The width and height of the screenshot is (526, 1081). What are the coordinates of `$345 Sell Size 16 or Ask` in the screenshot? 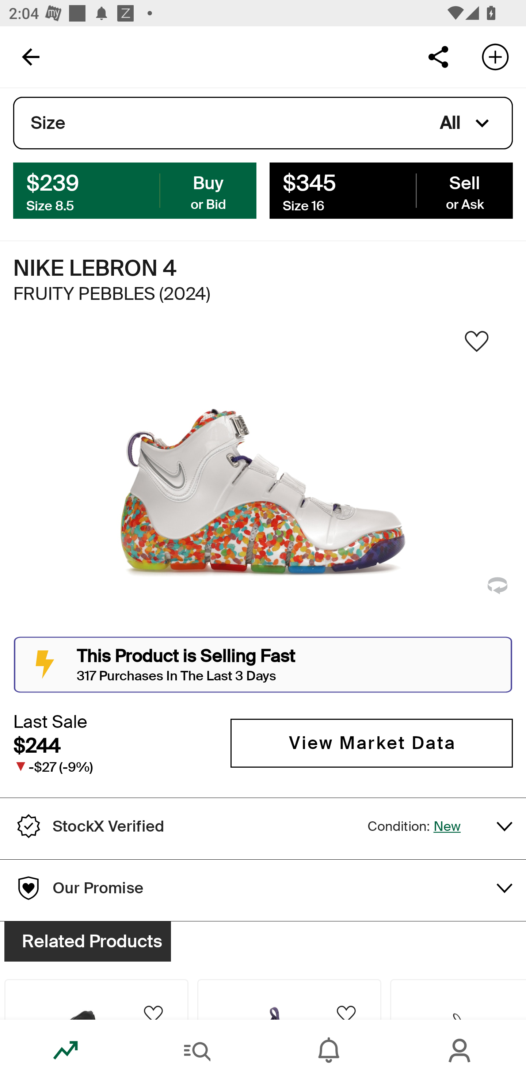 It's located at (391, 190).